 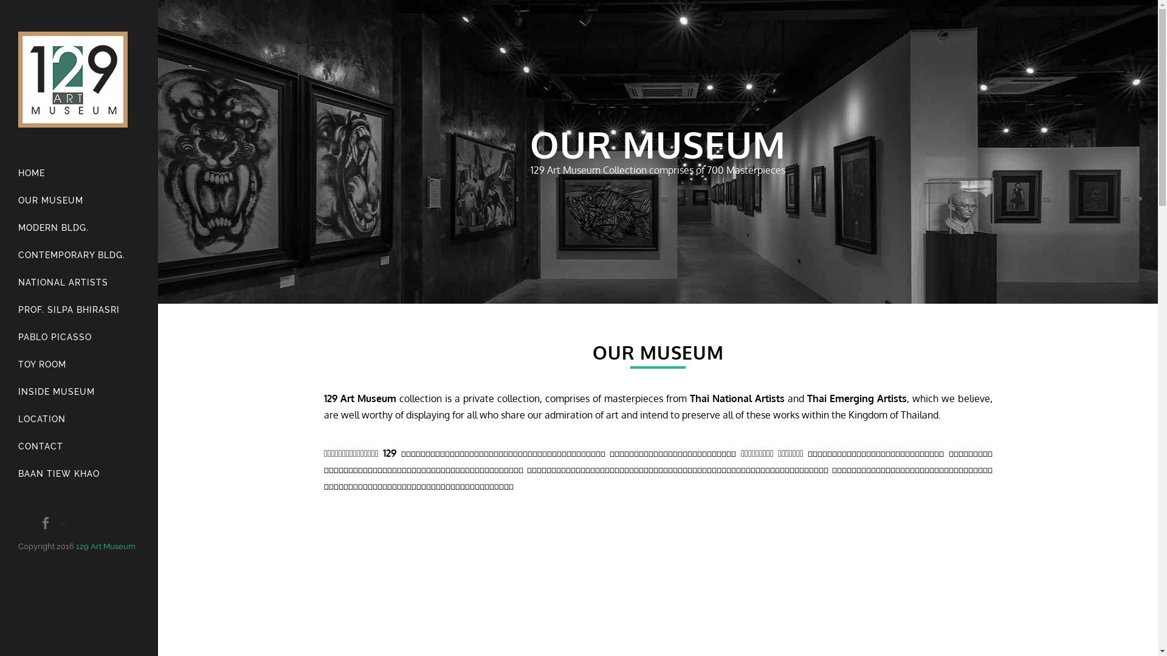 What do you see at coordinates (79, 200) in the screenshot?
I see `OUR MUSEUM` at bounding box center [79, 200].